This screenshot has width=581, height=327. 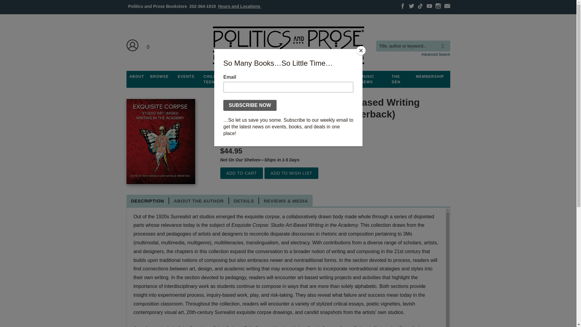 I want to click on Browse our shelves, so click(x=159, y=77).